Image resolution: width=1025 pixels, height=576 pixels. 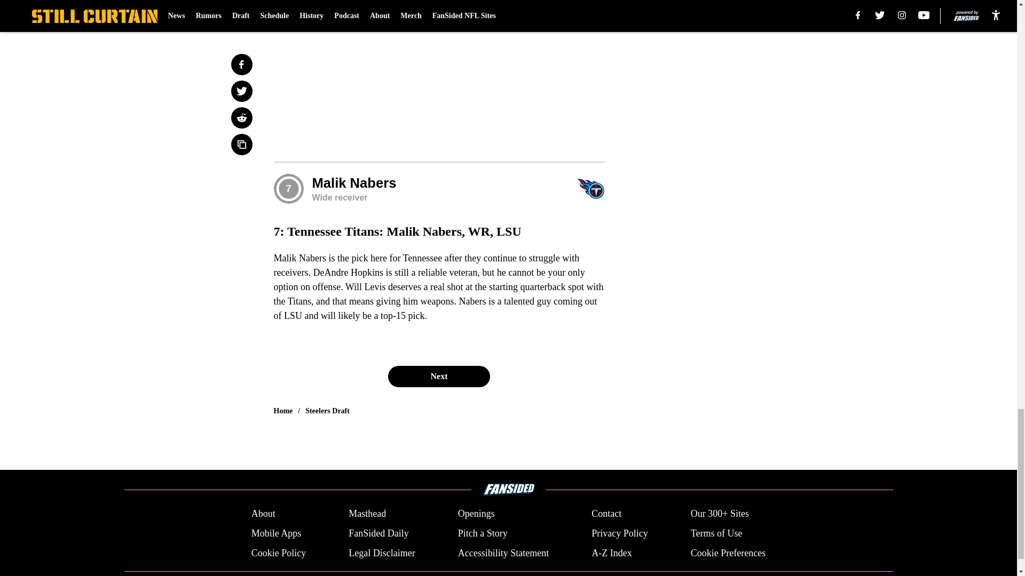 I want to click on About, so click(x=263, y=514).